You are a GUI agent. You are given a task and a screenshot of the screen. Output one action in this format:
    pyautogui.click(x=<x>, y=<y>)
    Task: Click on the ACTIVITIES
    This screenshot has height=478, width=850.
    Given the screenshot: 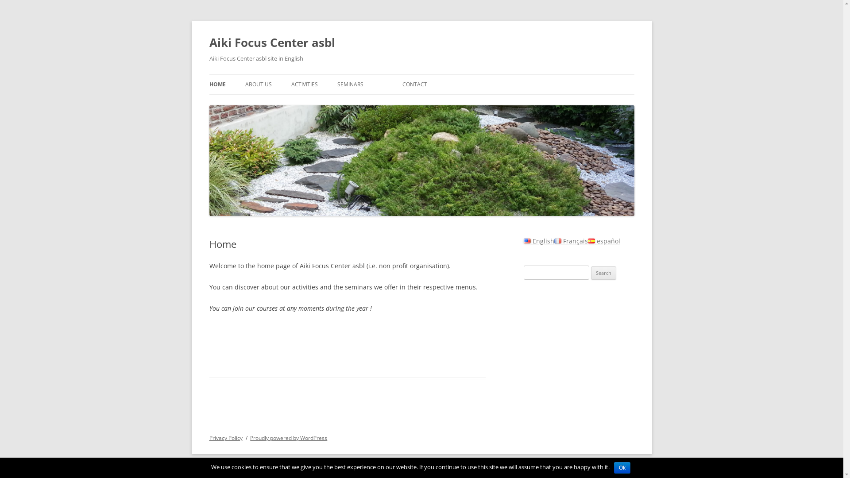 What is the action you would take?
    pyautogui.click(x=305, y=85)
    